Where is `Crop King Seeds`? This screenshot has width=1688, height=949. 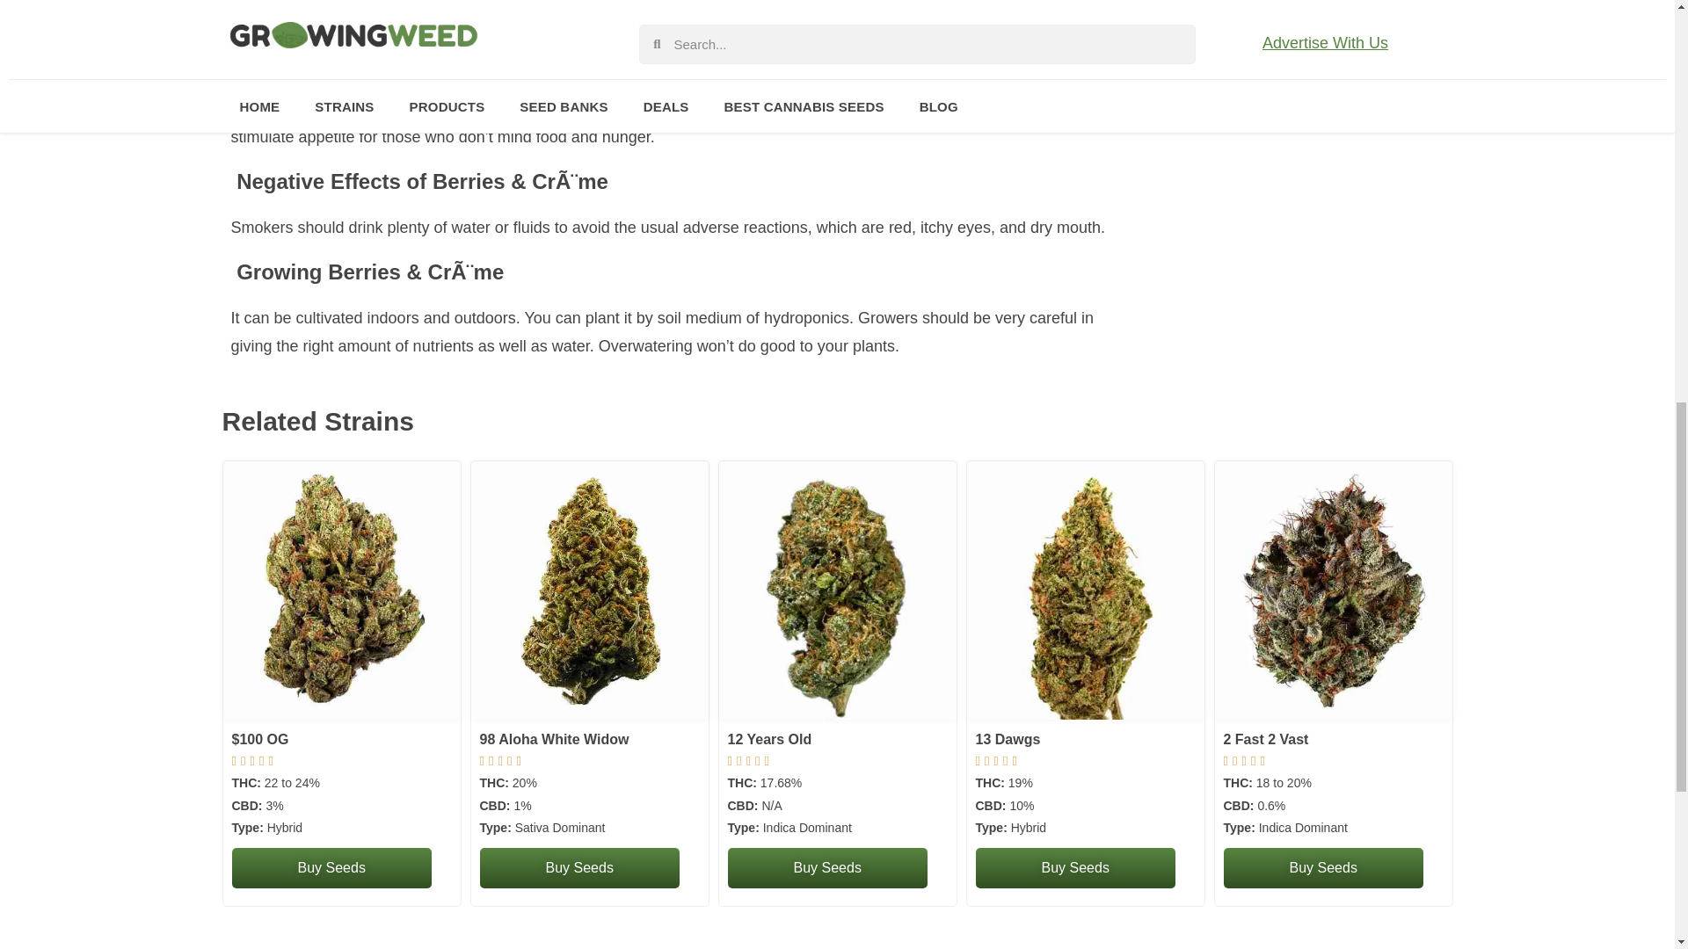 Crop King Seeds is located at coordinates (332, 868).